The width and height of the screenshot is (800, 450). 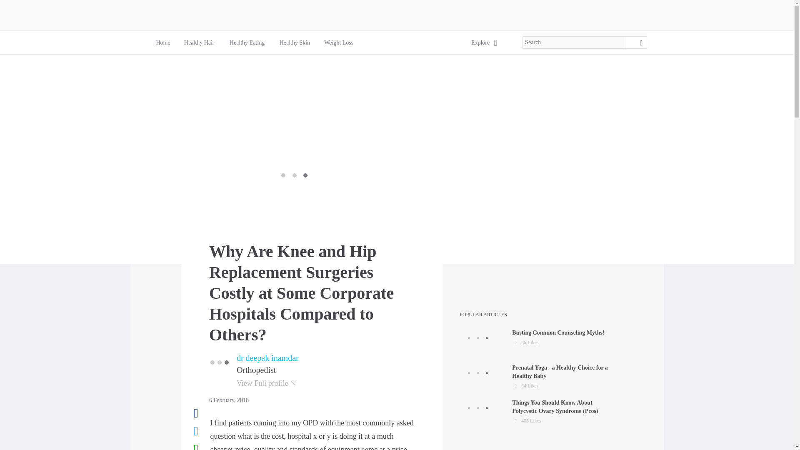 I want to click on Healthy Hair, so click(x=267, y=357).